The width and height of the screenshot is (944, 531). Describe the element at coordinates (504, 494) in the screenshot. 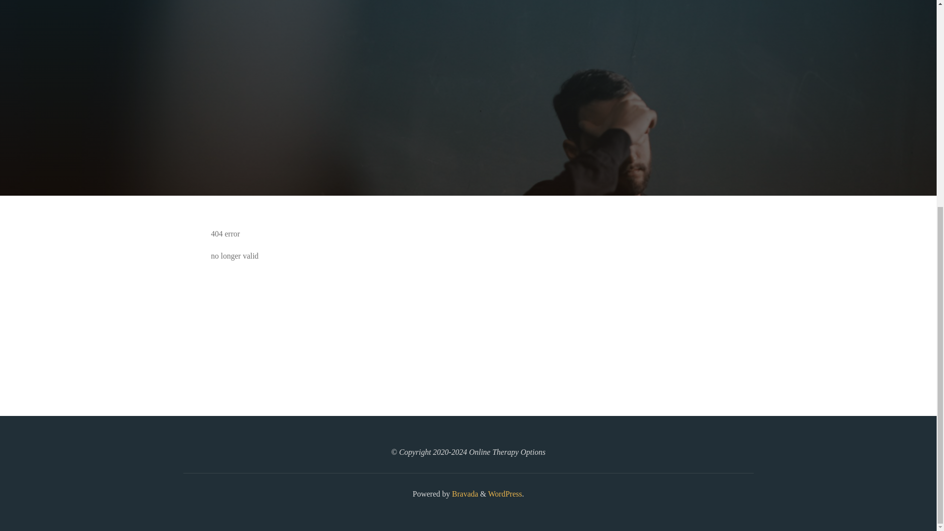

I see `Semantic Personal Publishing Platform` at that location.